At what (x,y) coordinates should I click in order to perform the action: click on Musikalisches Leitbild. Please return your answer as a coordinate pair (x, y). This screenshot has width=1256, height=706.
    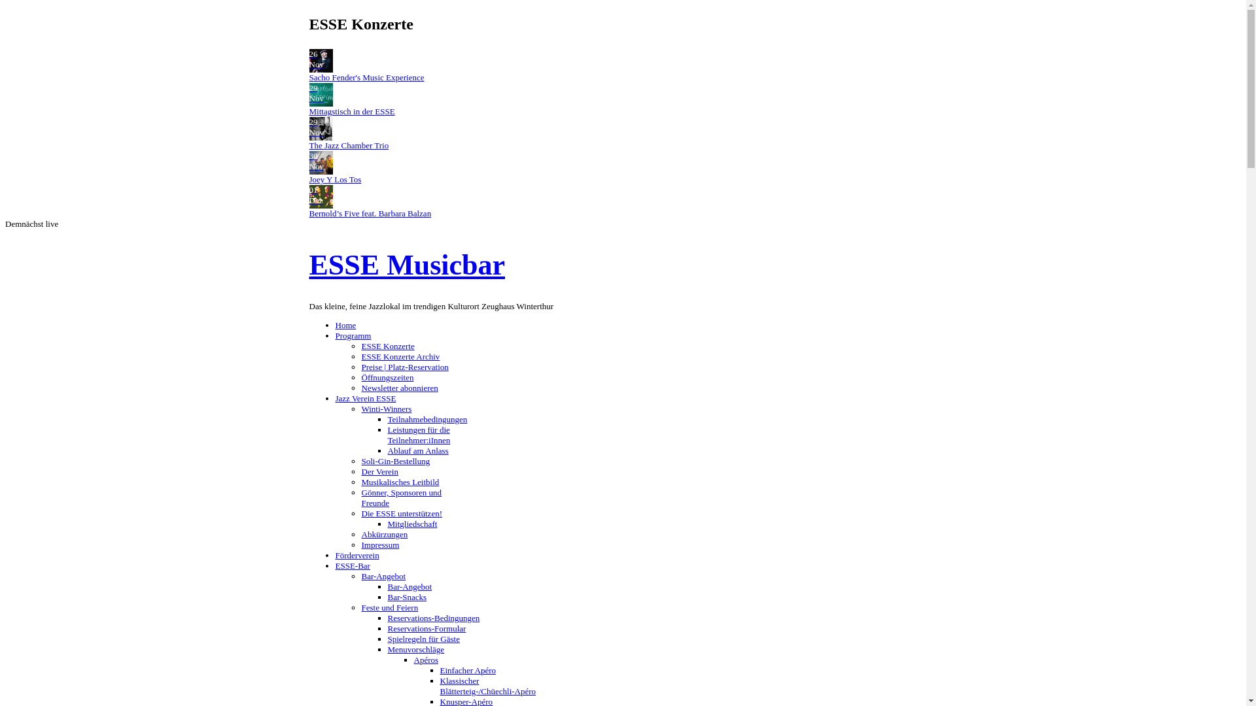
    Looking at the image, I should click on (400, 482).